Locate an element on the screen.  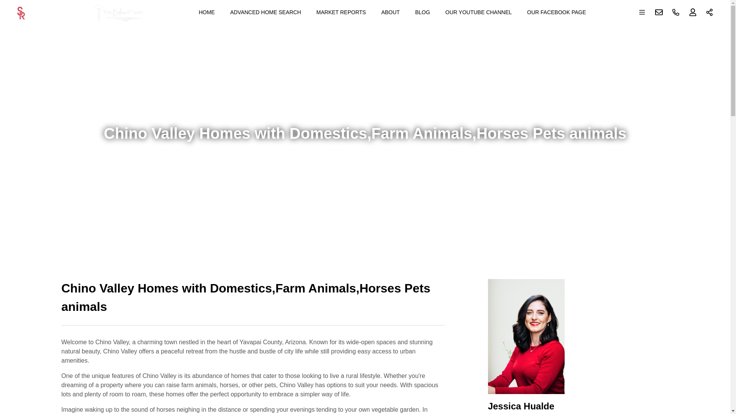
HOME is located at coordinates (207, 12).